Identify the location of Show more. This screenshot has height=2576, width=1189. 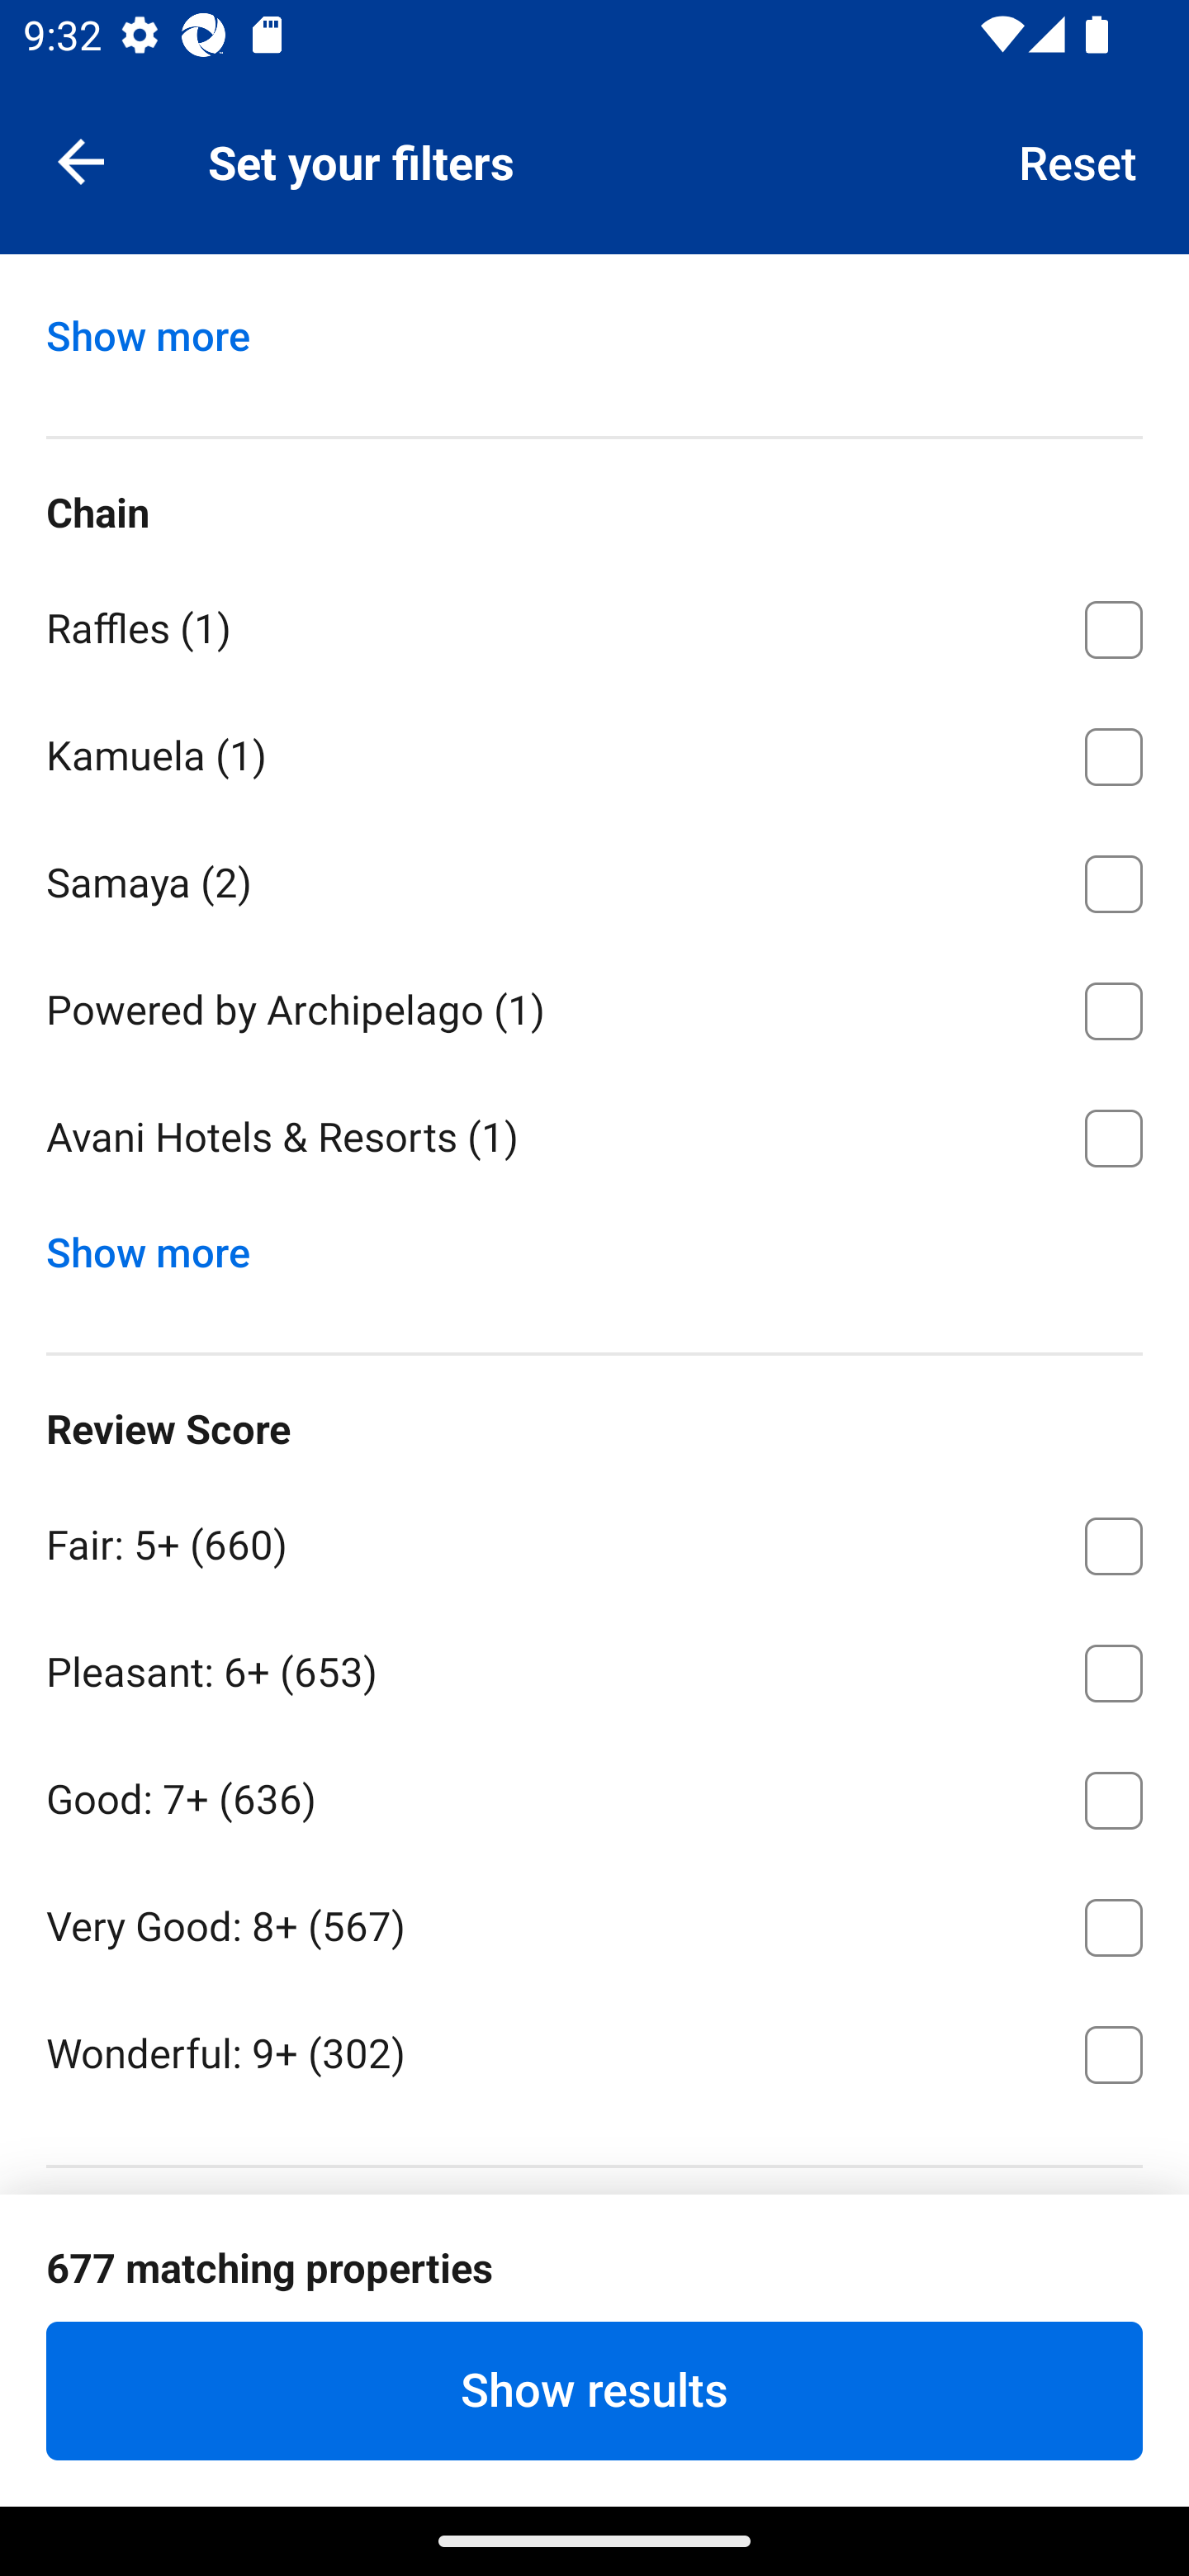
(160, 1245).